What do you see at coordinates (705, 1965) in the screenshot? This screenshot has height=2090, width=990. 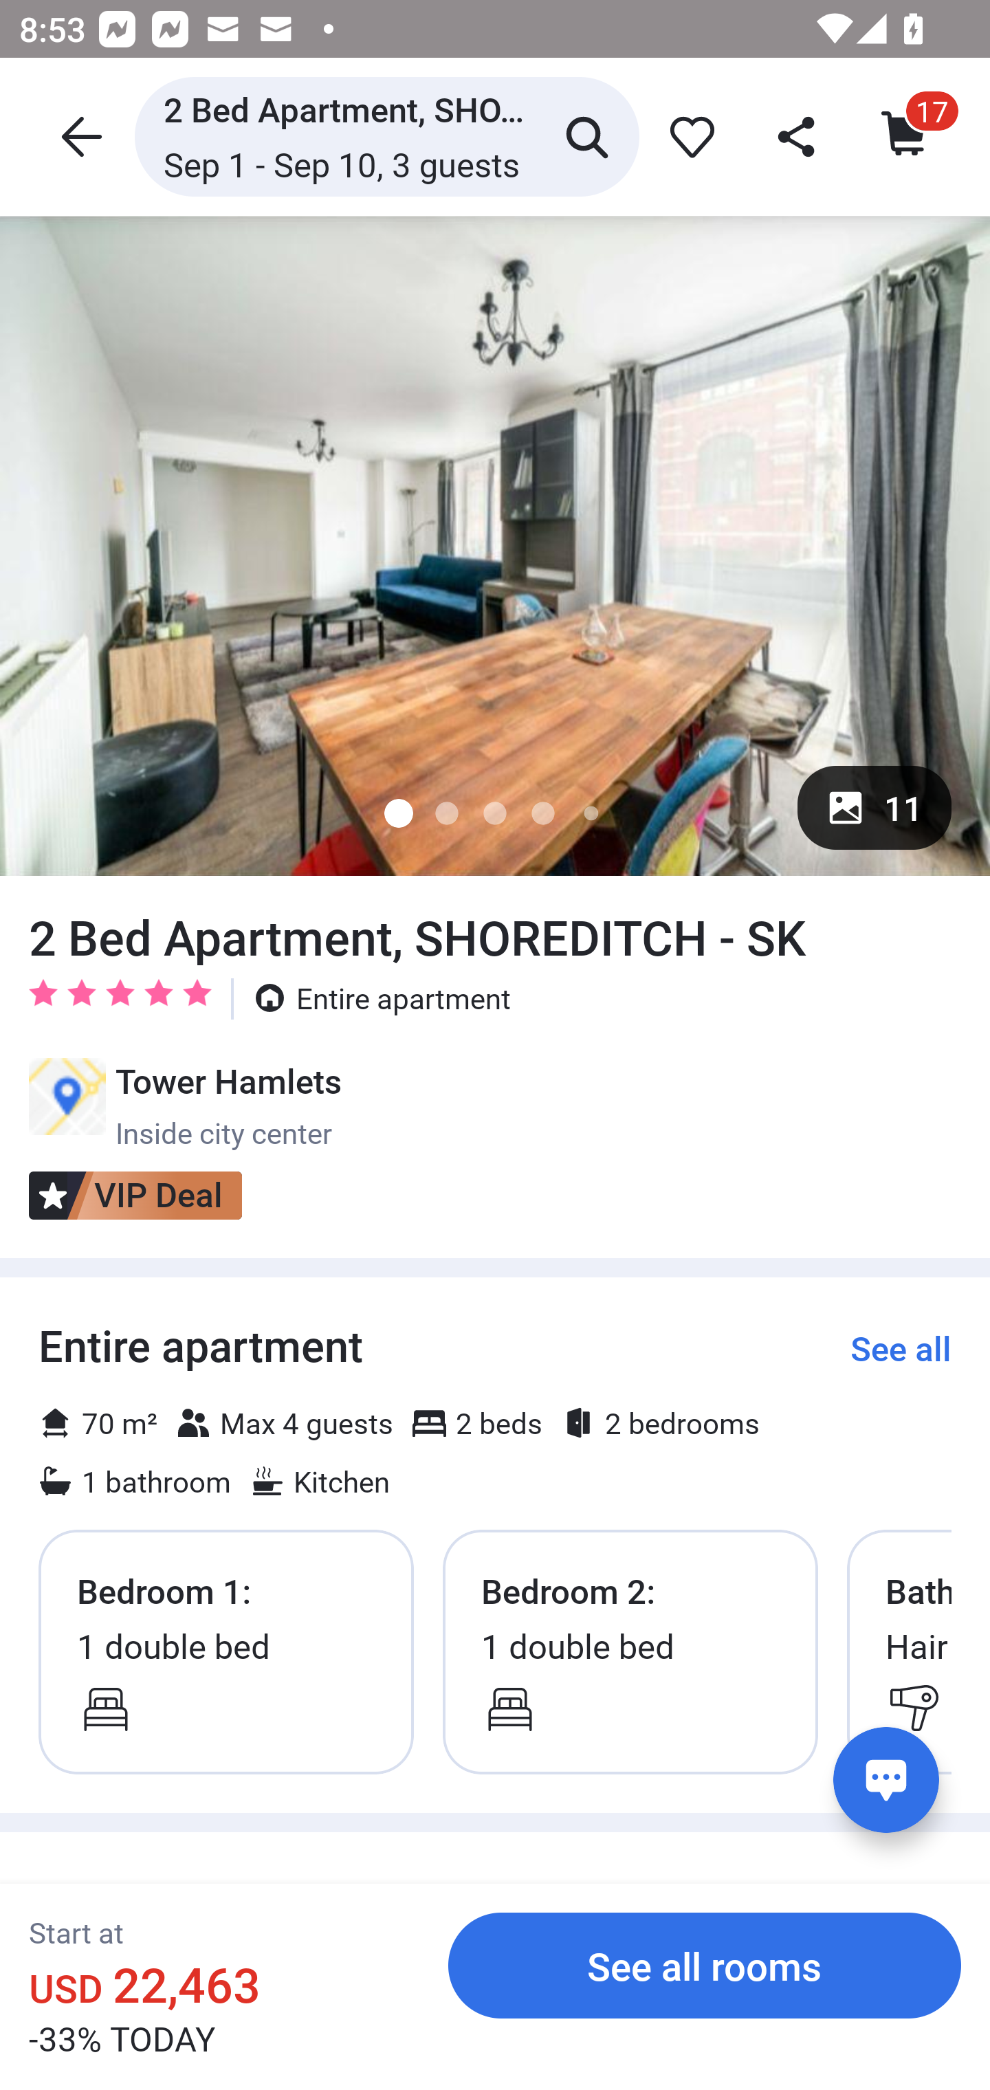 I see `See all rooms` at bounding box center [705, 1965].